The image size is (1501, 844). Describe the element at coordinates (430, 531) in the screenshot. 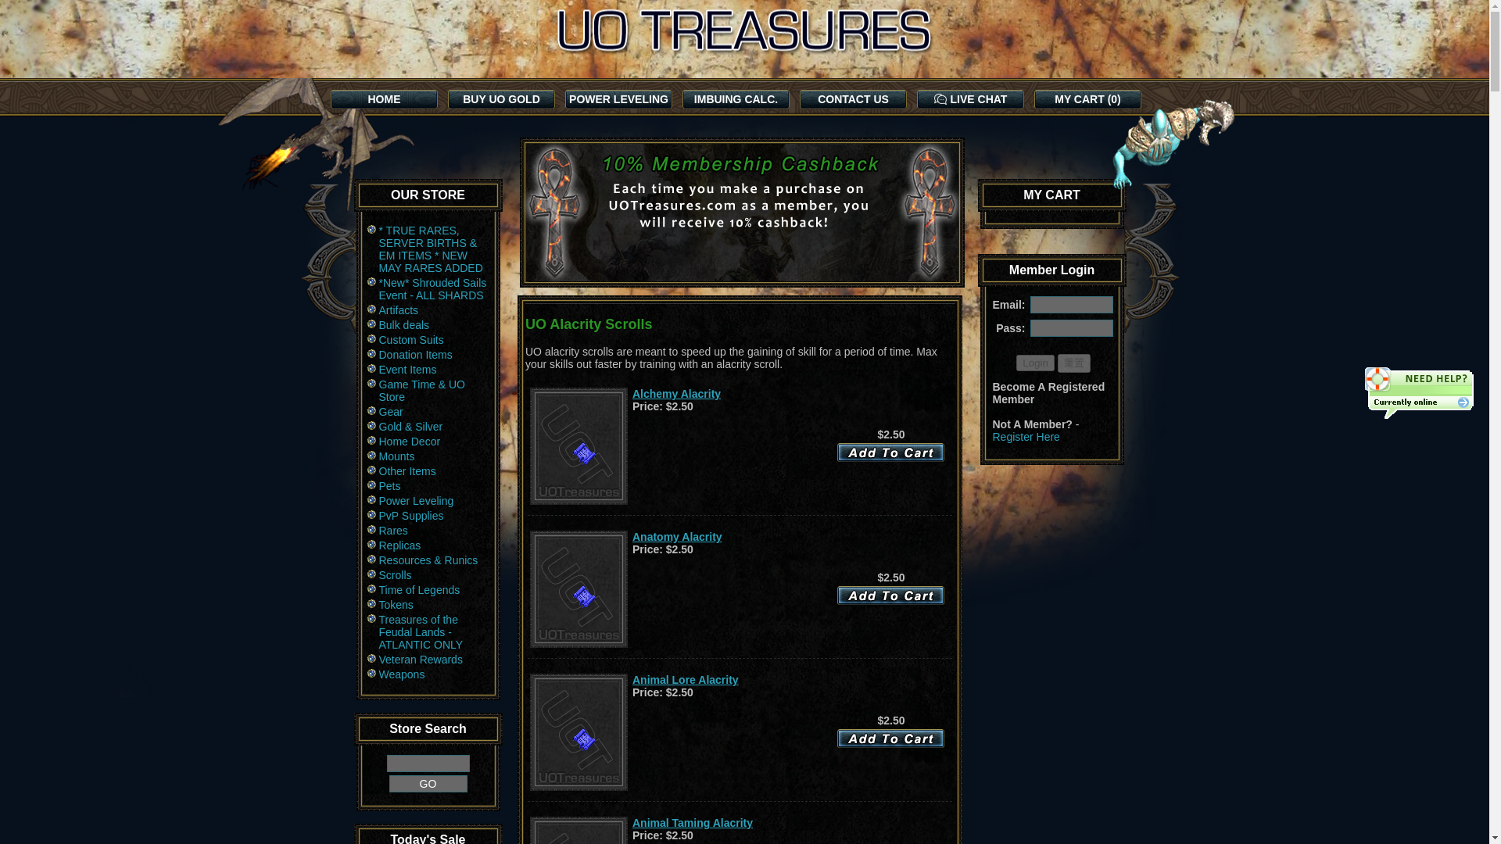

I see `Rares` at that location.